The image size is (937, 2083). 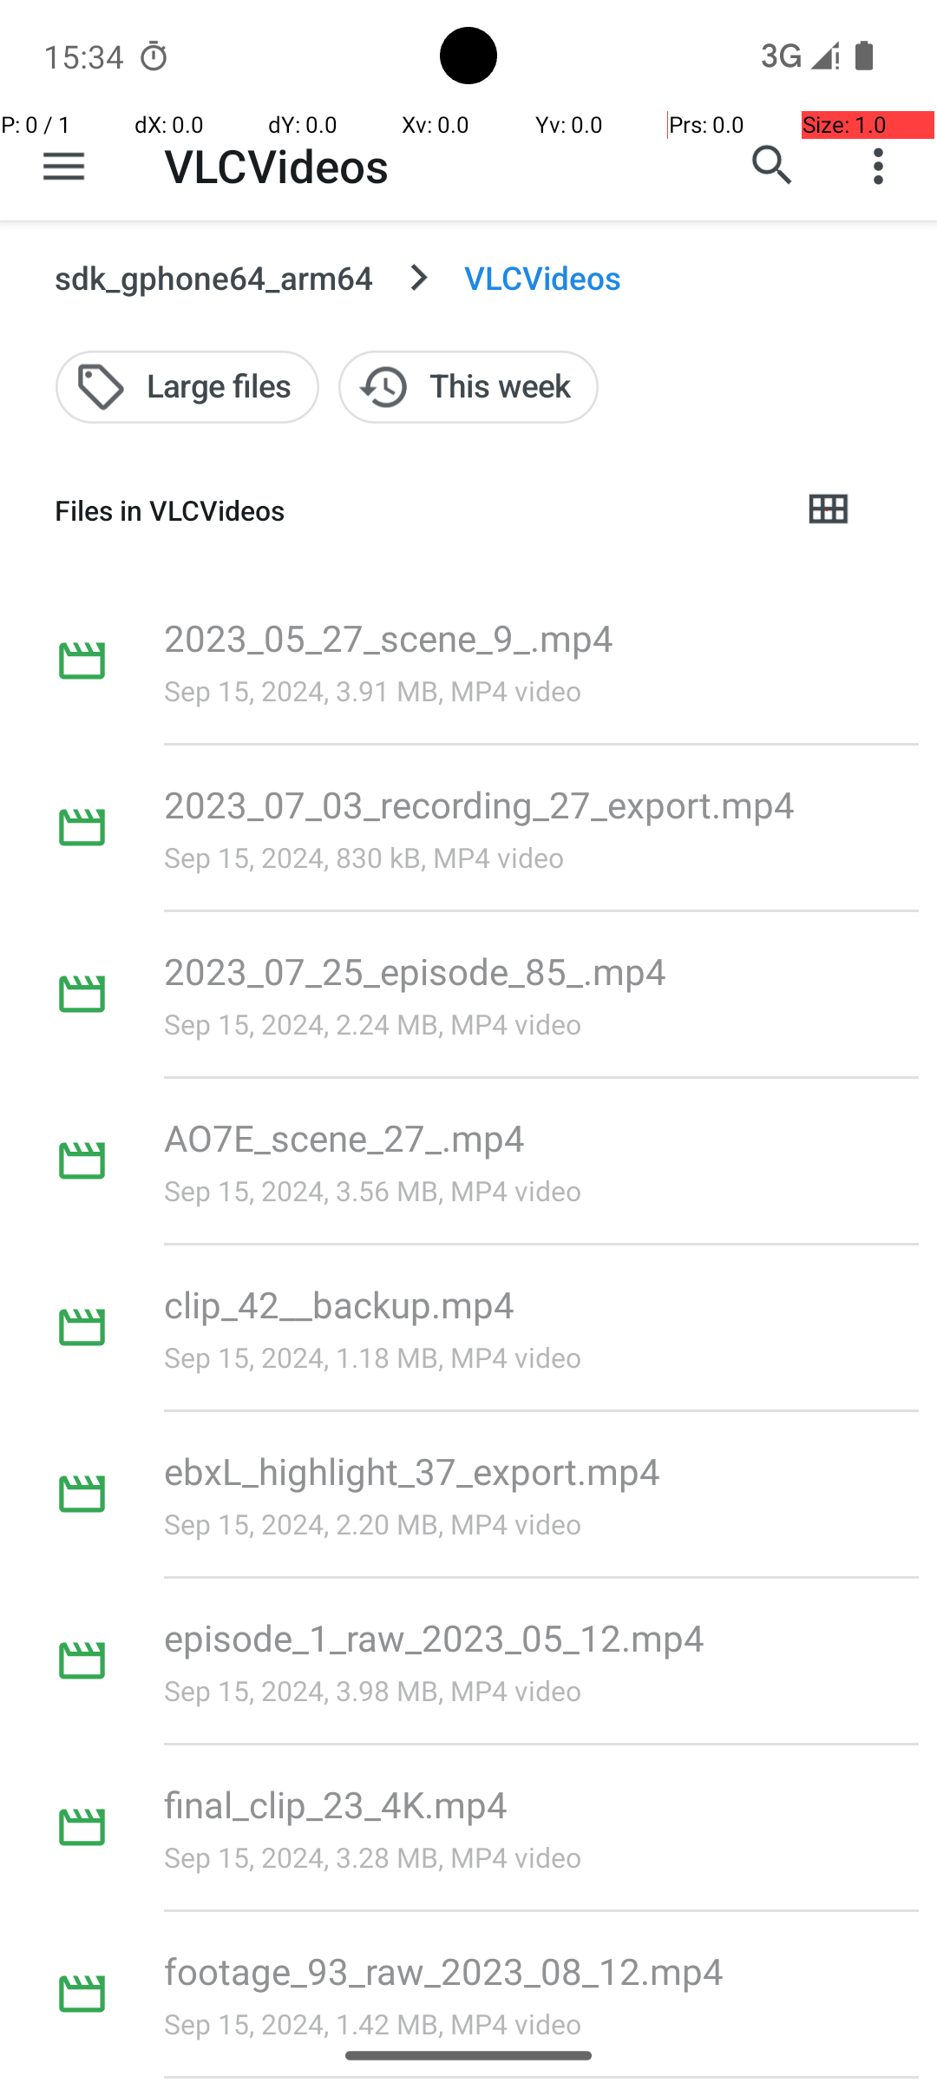 What do you see at coordinates (415, 970) in the screenshot?
I see `2023_07_25_episode_85_.mp4` at bounding box center [415, 970].